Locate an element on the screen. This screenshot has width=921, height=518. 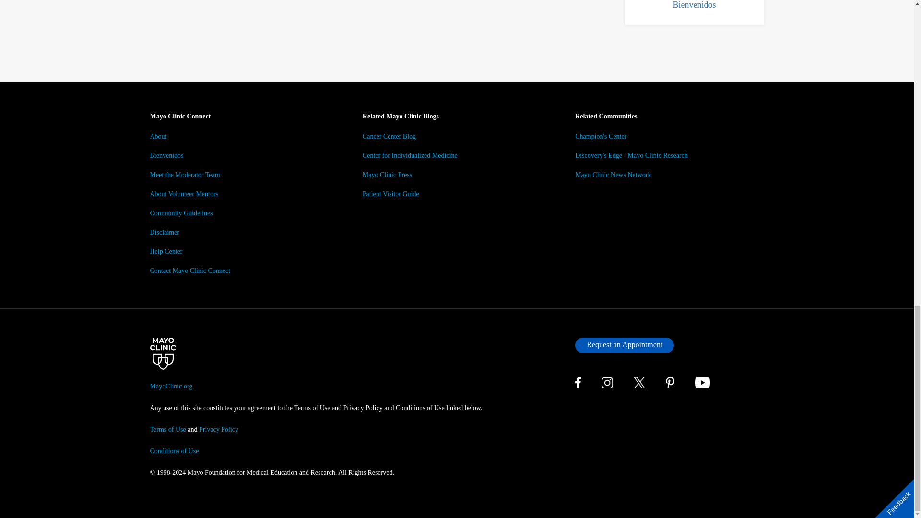
Help Center is located at coordinates (166, 251).